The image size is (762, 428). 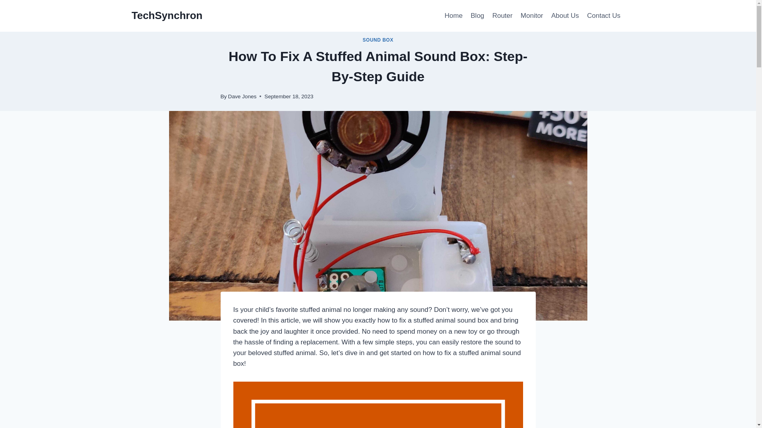 I want to click on About Us, so click(x=565, y=16).